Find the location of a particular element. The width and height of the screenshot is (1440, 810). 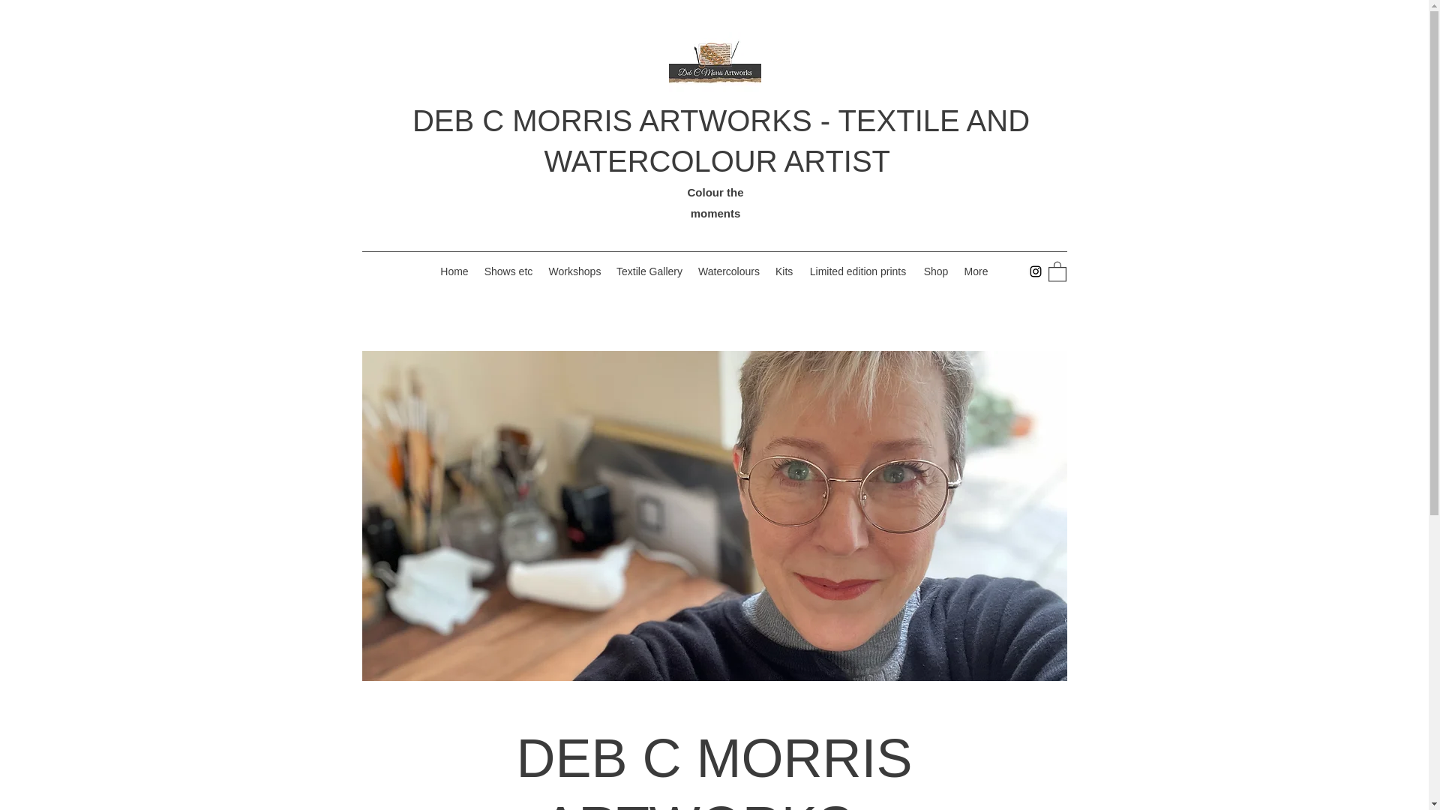

Kits is located at coordinates (784, 271).